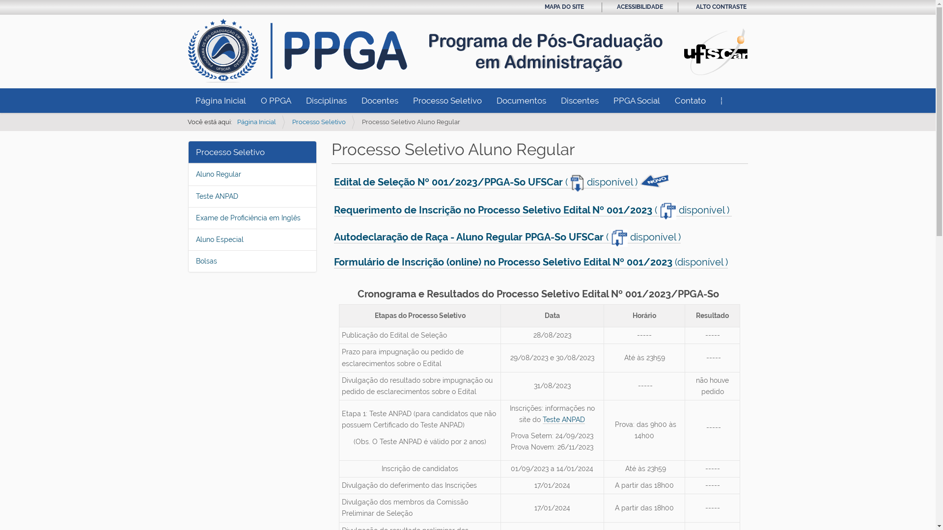 Image resolution: width=943 pixels, height=530 pixels. What do you see at coordinates (578, 184) in the screenshot?
I see `PDF.png` at bounding box center [578, 184].